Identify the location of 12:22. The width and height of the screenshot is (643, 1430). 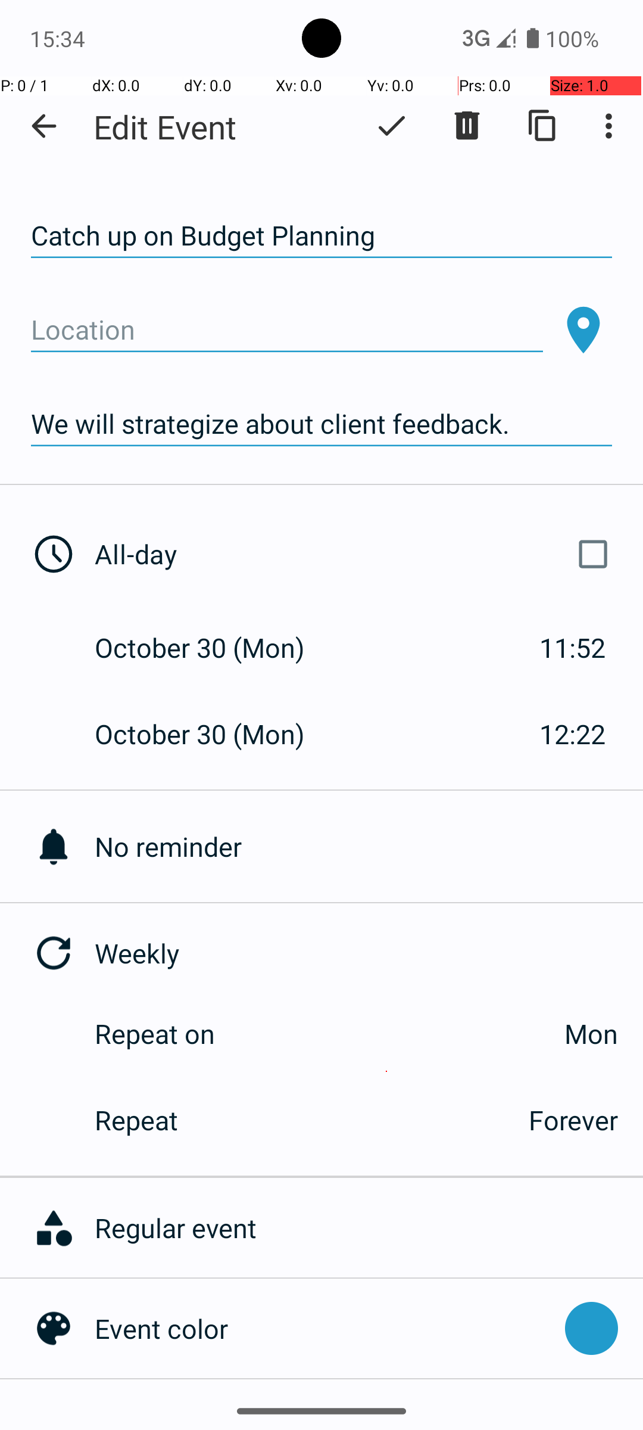
(573, 734).